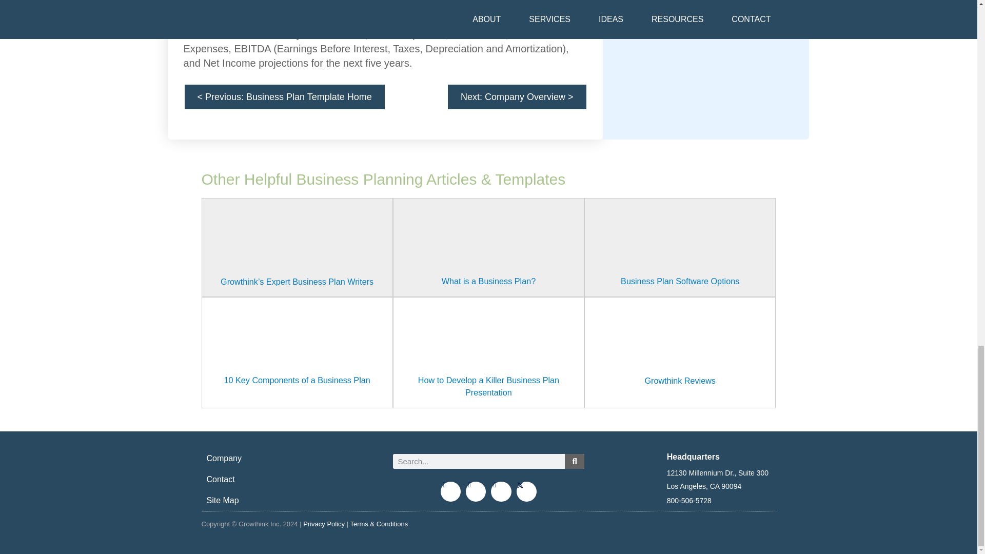 The image size is (985, 554). What do you see at coordinates (488, 352) in the screenshot?
I see `How to Develop a Killer Business Plan Presentation` at bounding box center [488, 352].